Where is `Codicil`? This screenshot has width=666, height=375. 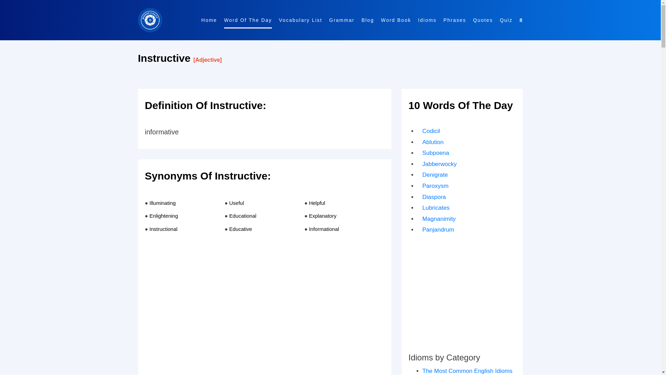 Codicil is located at coordinates (431, 131).